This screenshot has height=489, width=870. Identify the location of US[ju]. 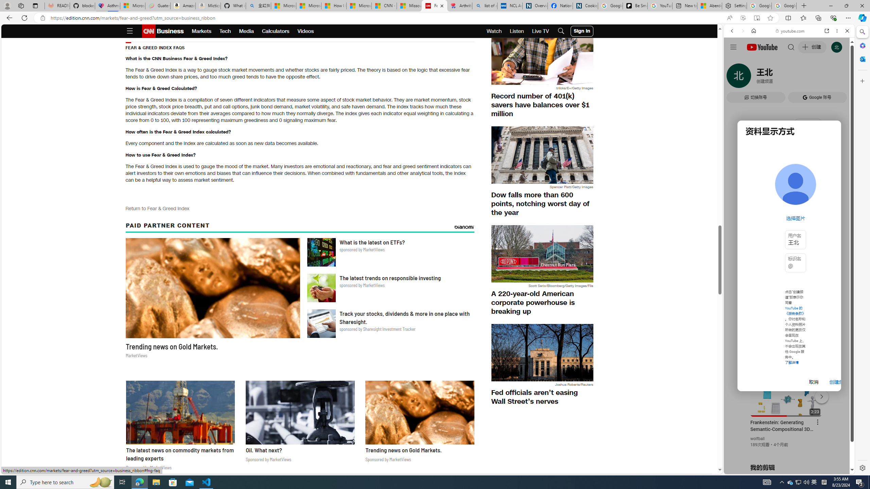
(746, 469).